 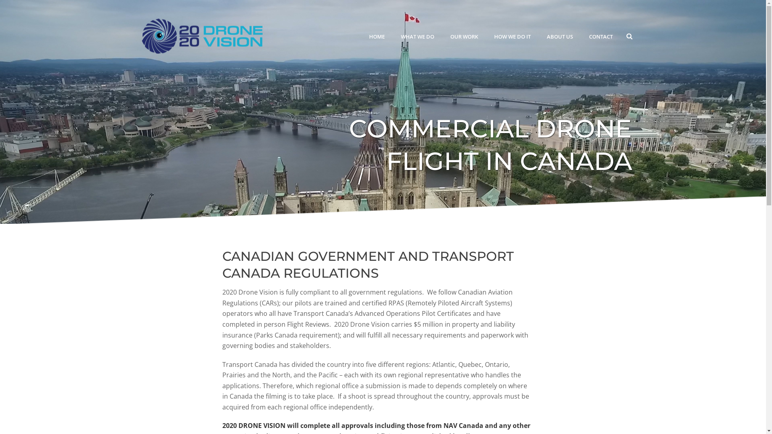 What do you see at coordinates (464, 37) in the screenshot?
I see `OUR WORK` at bounding box center [464, 37].